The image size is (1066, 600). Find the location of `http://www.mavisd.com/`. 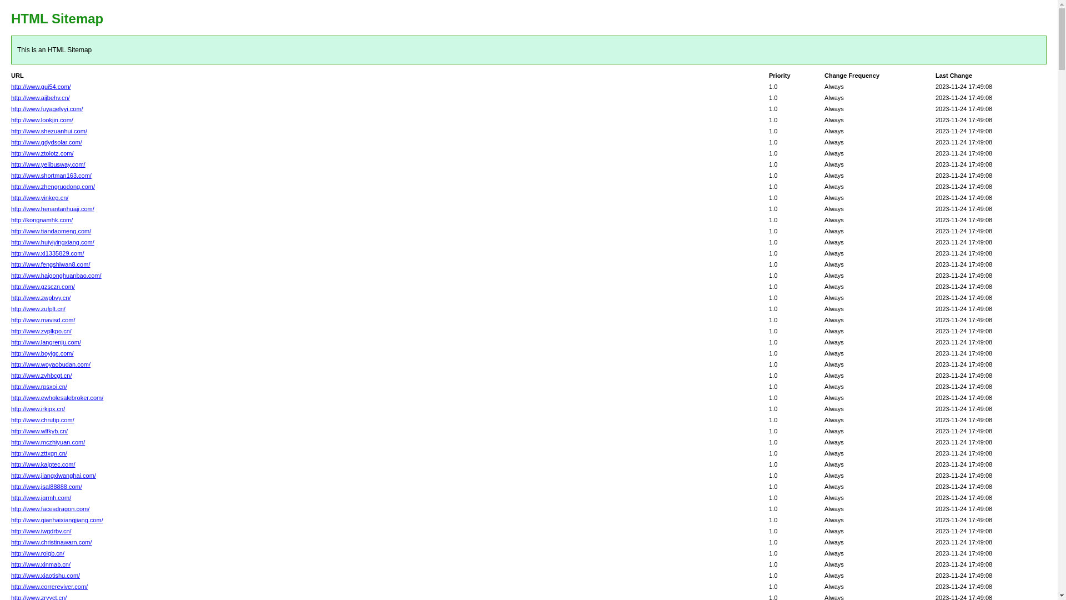

http://www.mavisd.com/ is located at coordinates (43, 320).